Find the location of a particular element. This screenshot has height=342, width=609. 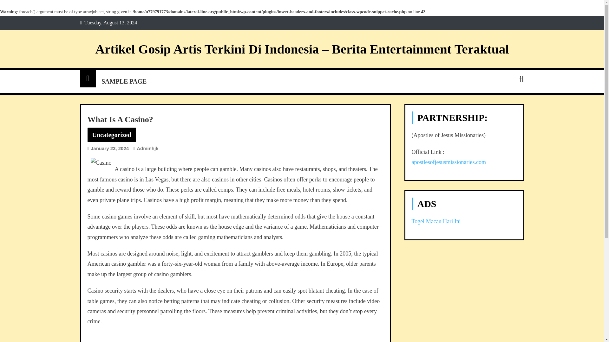

January 23, 2024 is located at coordinates (110, 148).